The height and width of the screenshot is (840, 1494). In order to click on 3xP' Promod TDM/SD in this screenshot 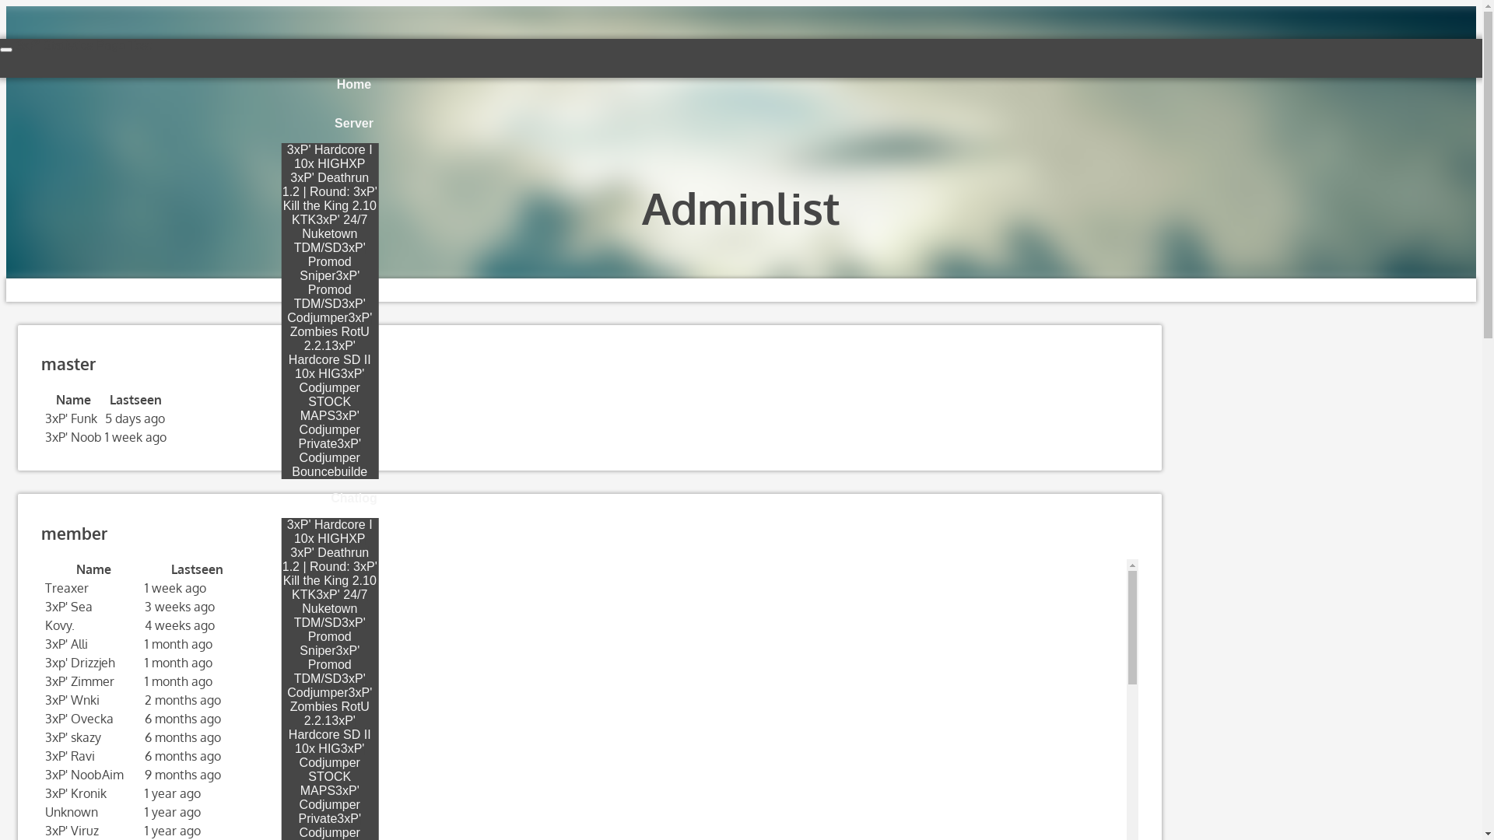, I will do `click(327, 664)`.